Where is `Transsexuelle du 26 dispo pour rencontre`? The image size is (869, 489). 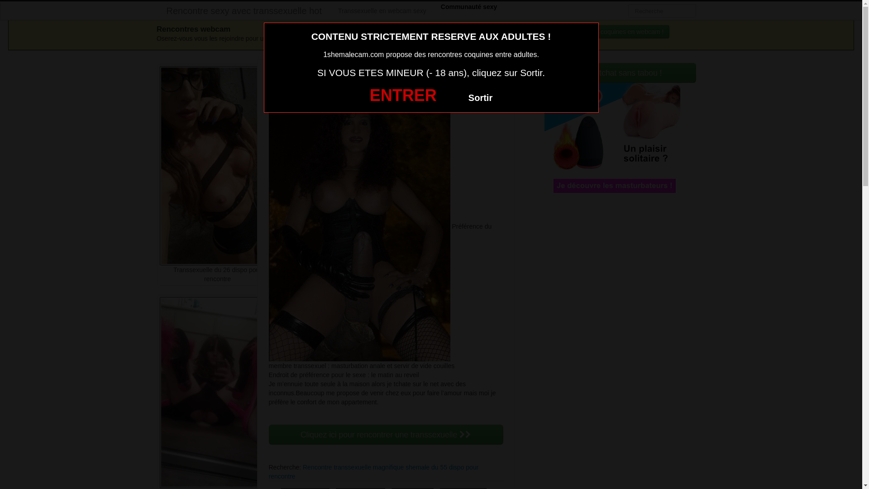 Transsexuelle du 26 dispo pour rencontre is located at coordinates (217, 222).